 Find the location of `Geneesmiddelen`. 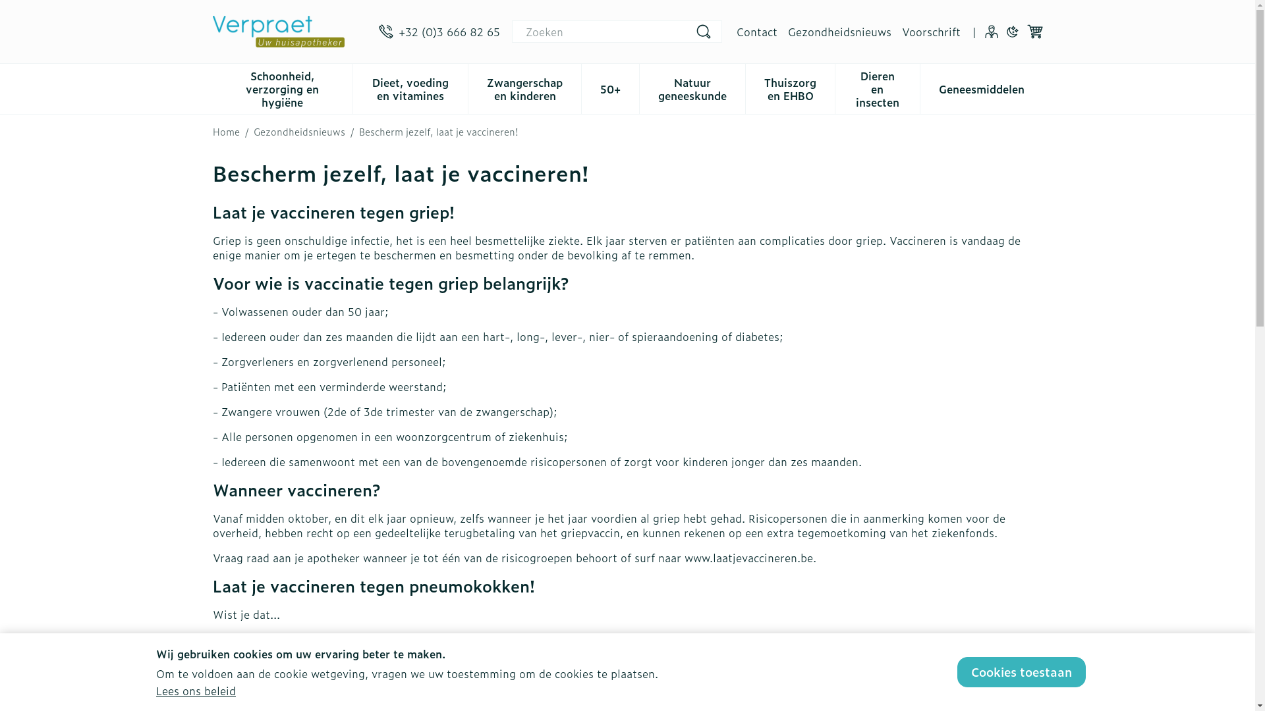

Geneesmiddelen is located at coordinates (981, 88).